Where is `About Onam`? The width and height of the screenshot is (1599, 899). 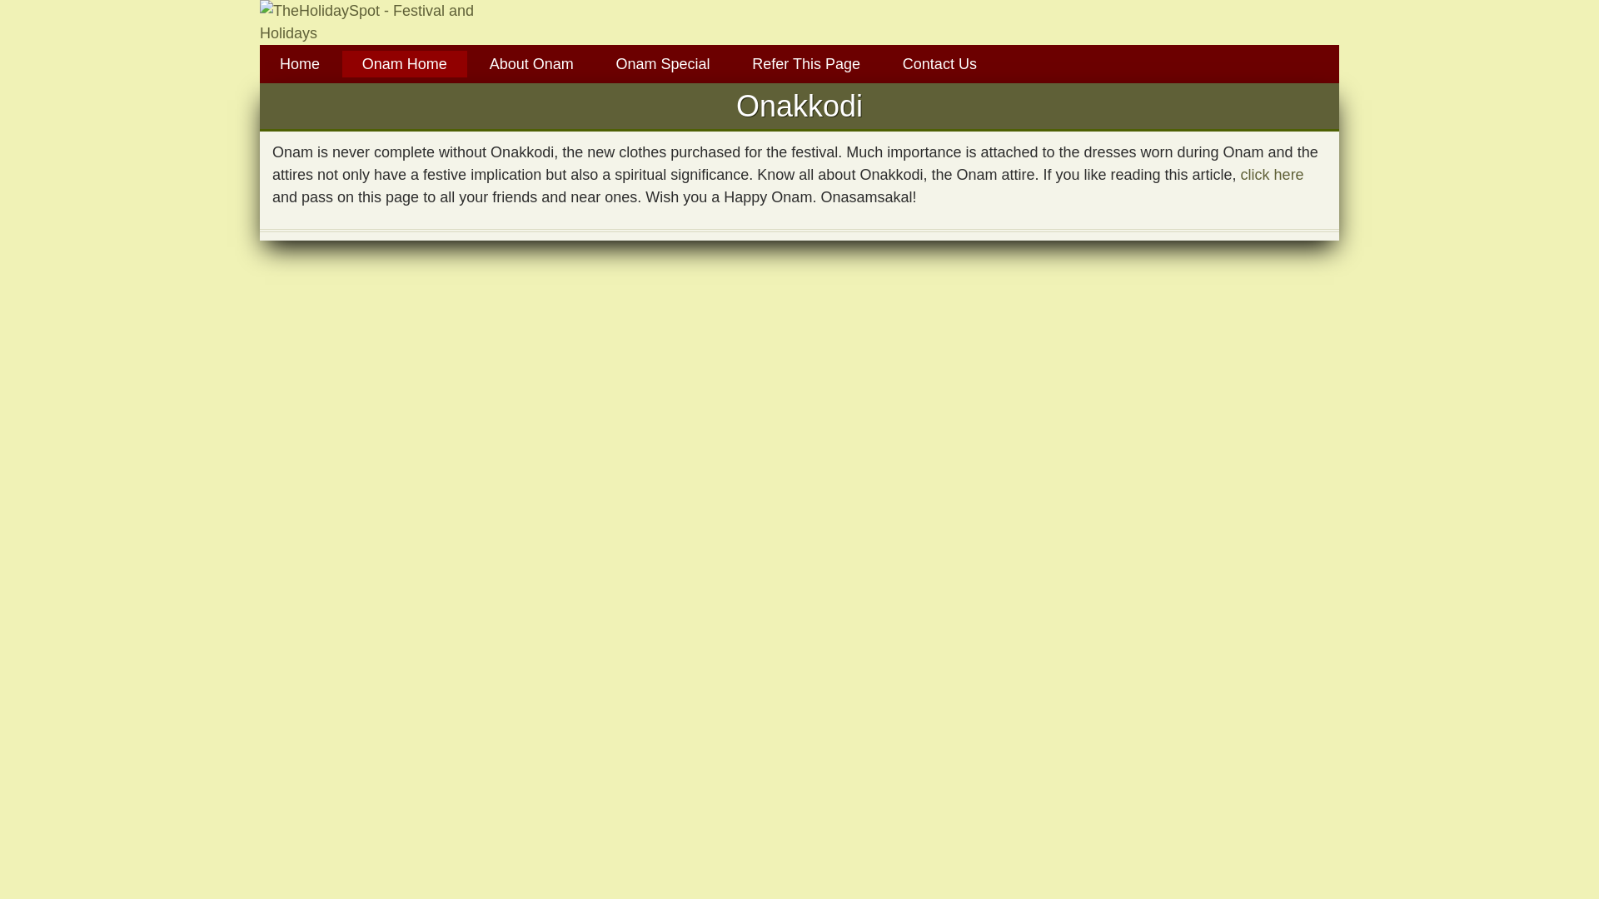
About Onam is located at coordinates (531, 63).